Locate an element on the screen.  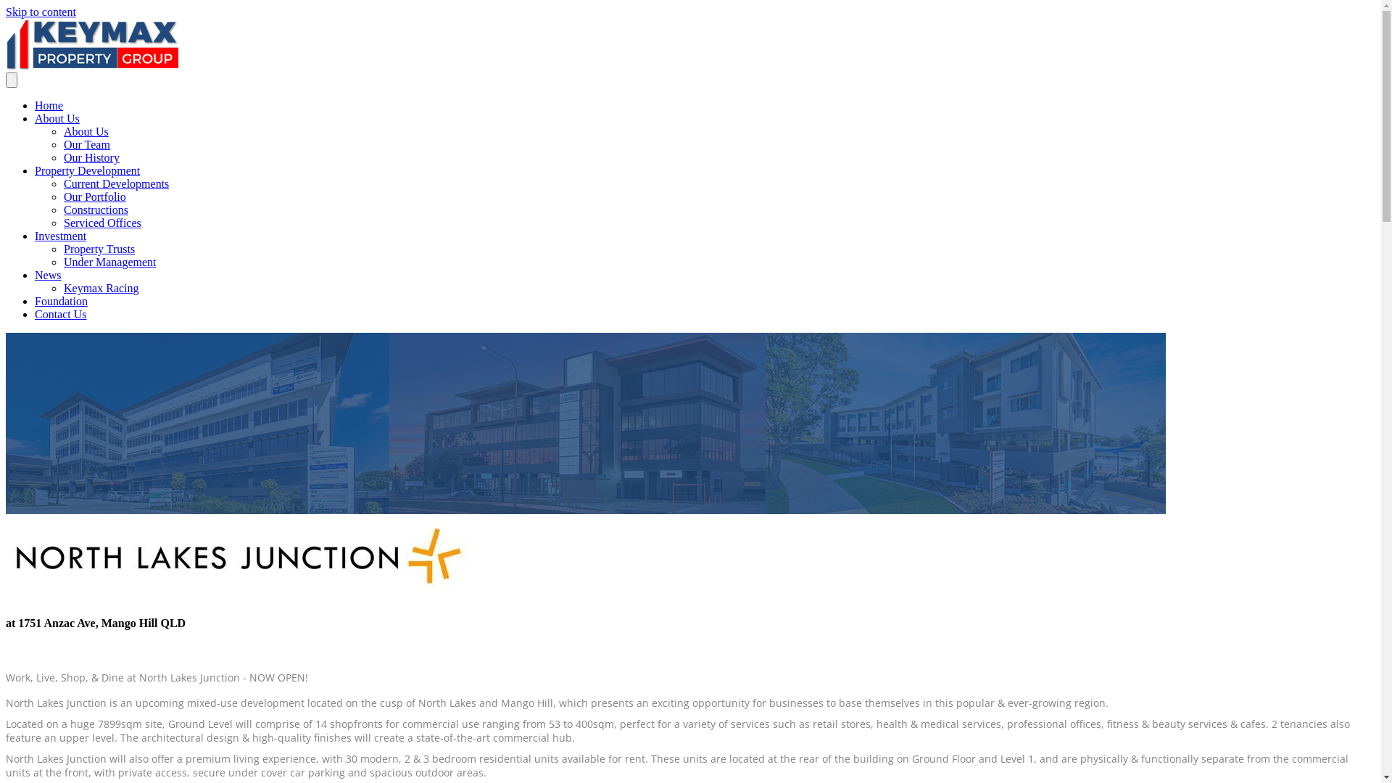
keymax-logo3 is located at coordinates (93, 44).